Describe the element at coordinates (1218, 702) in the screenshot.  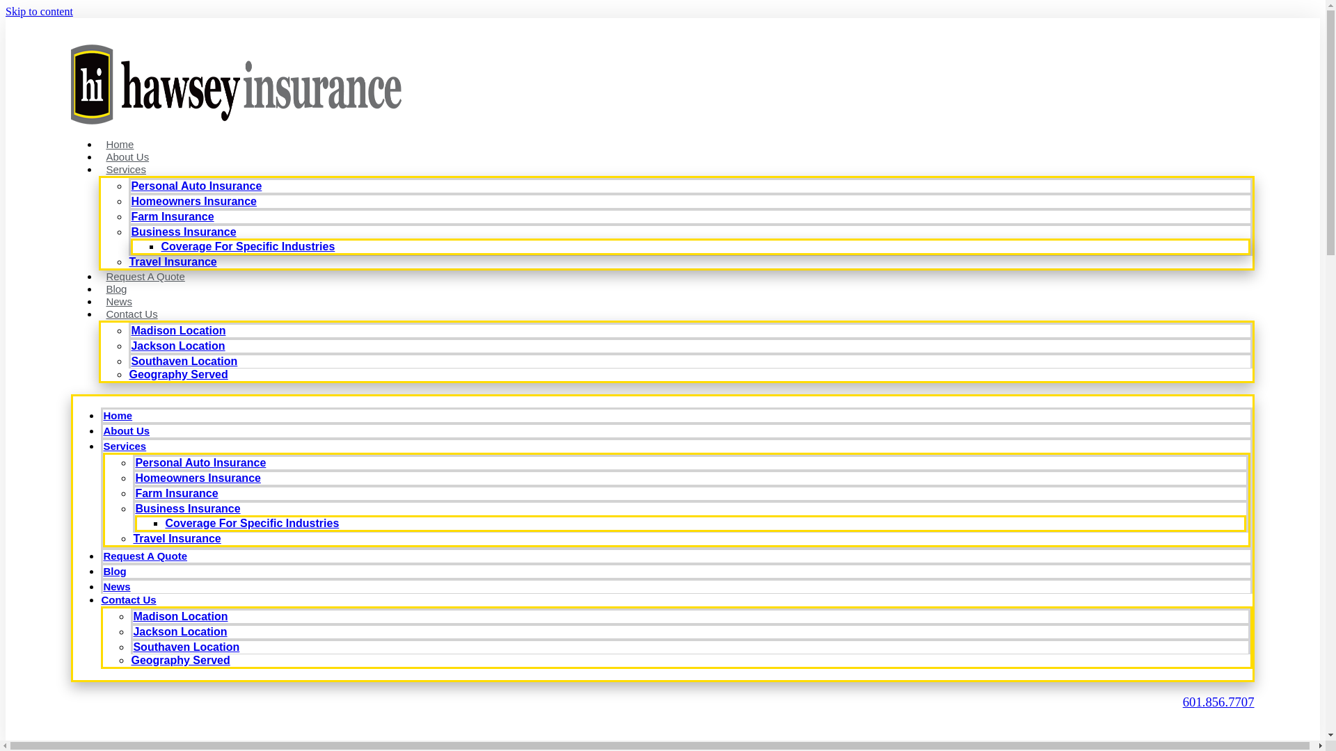
I see `601.856.7707` at that location.